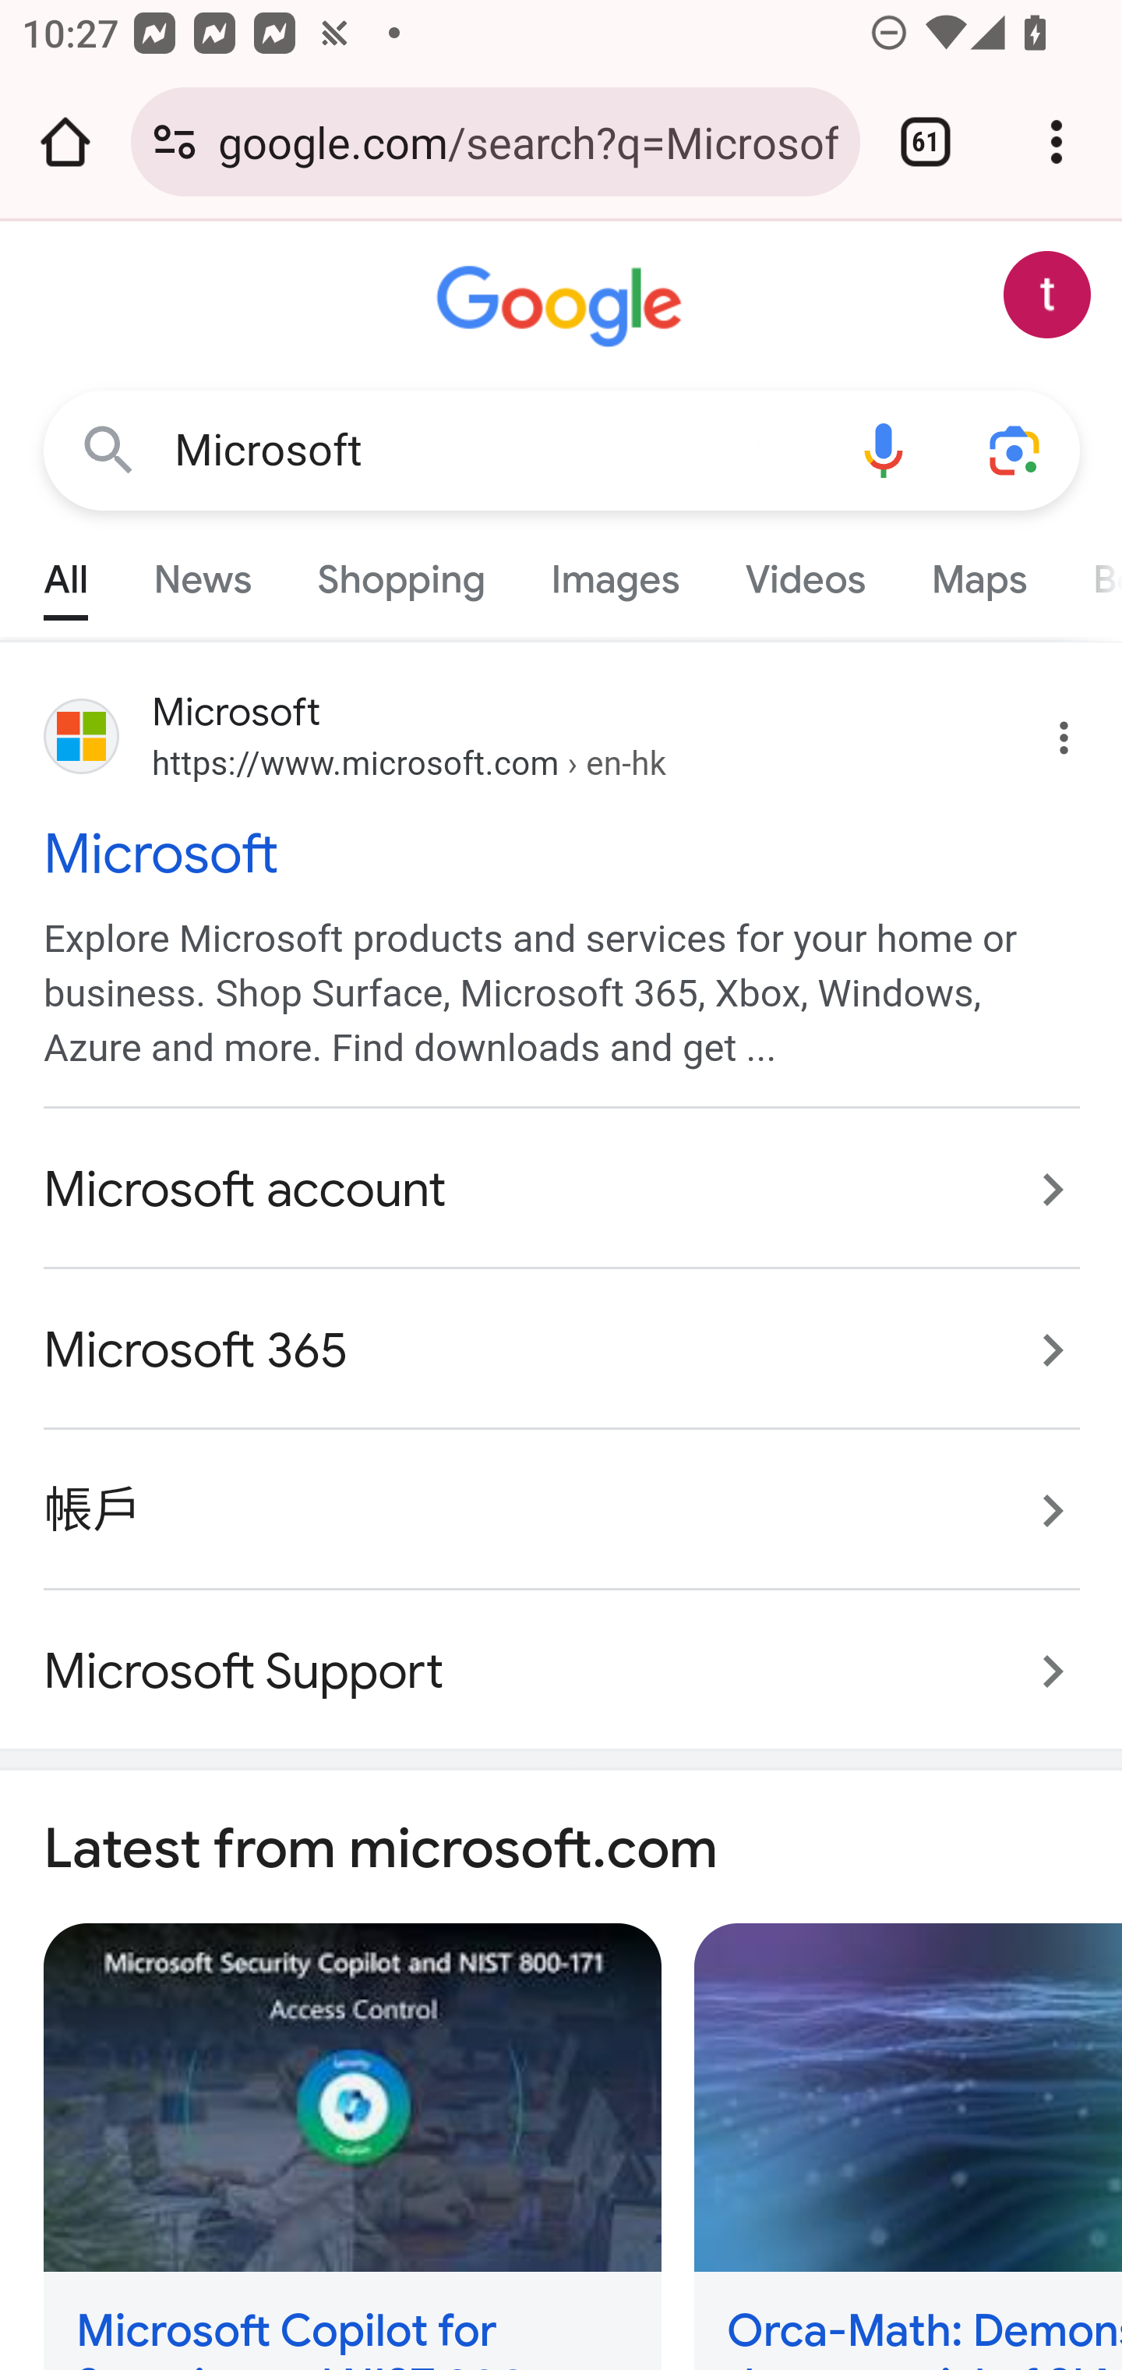 The image size is (1122, 2370). Describe the element at coordinates (1057, 142) in the screenshot. I see `Customize and control Google Chrome` at that location.